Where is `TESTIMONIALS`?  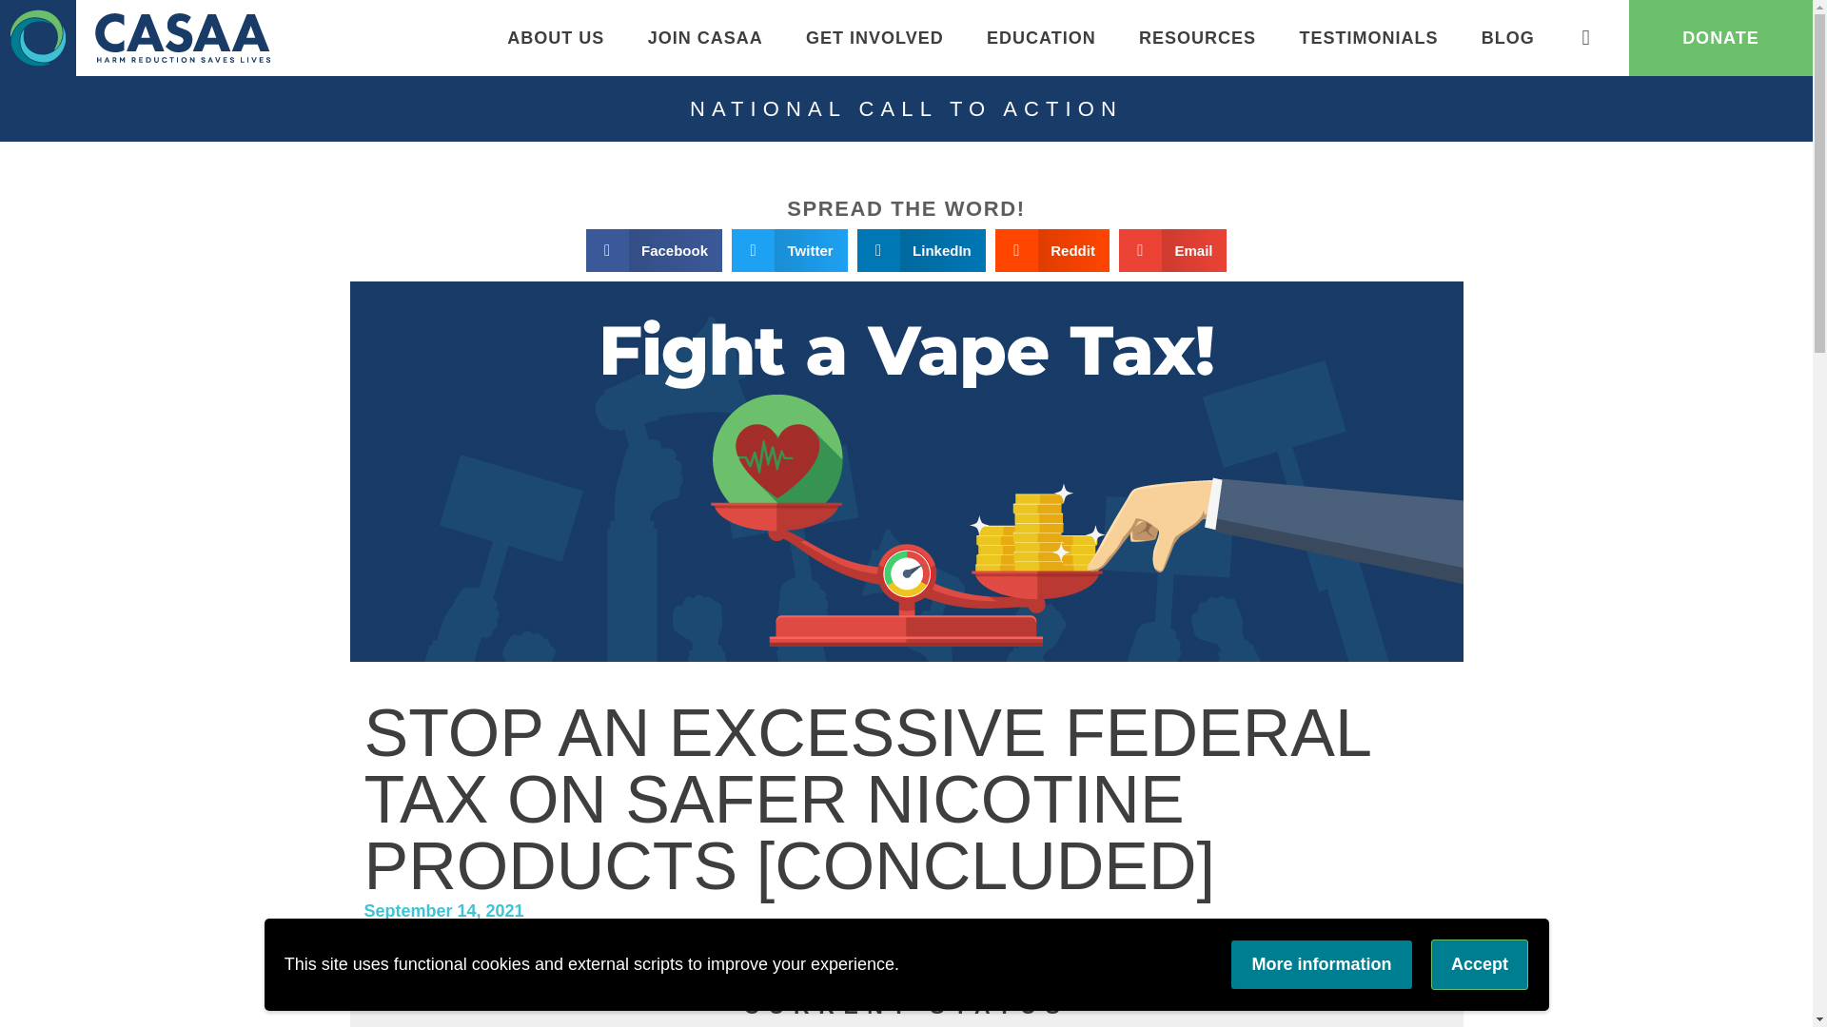 TESTIMONIALS is located at coordinates (1368, 38).